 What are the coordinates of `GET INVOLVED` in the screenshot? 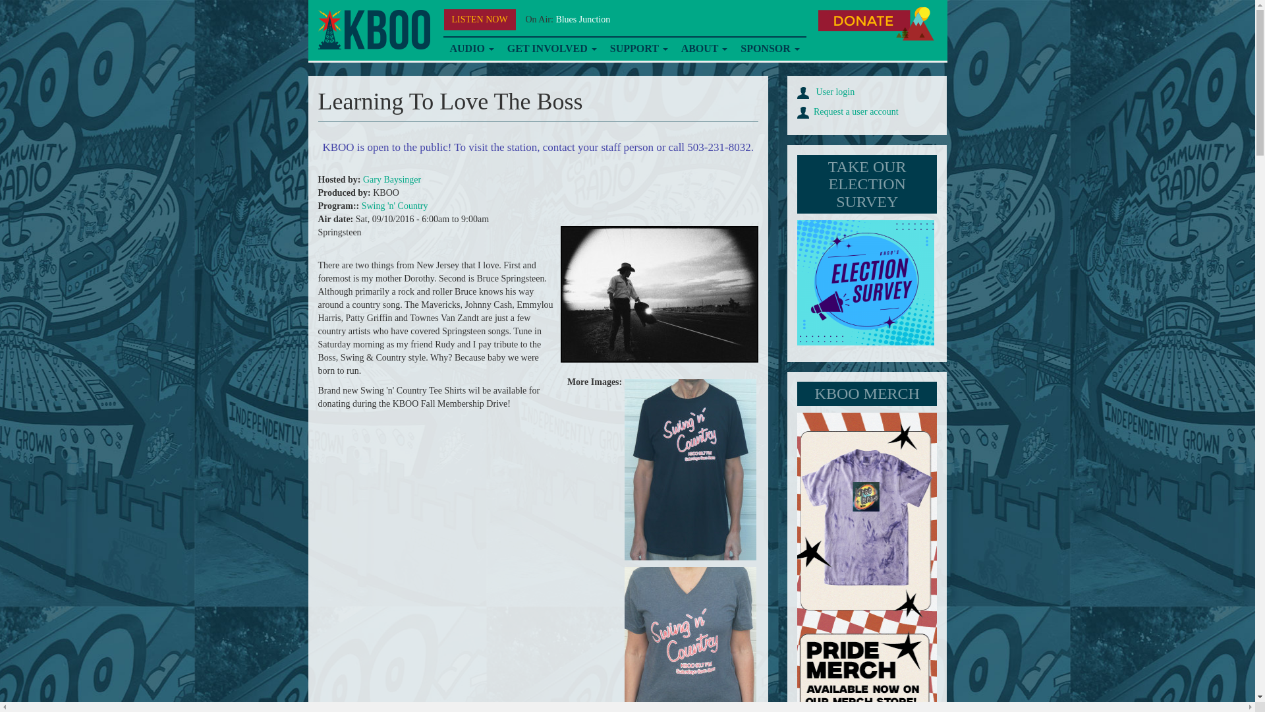 It's located at (552, 49).